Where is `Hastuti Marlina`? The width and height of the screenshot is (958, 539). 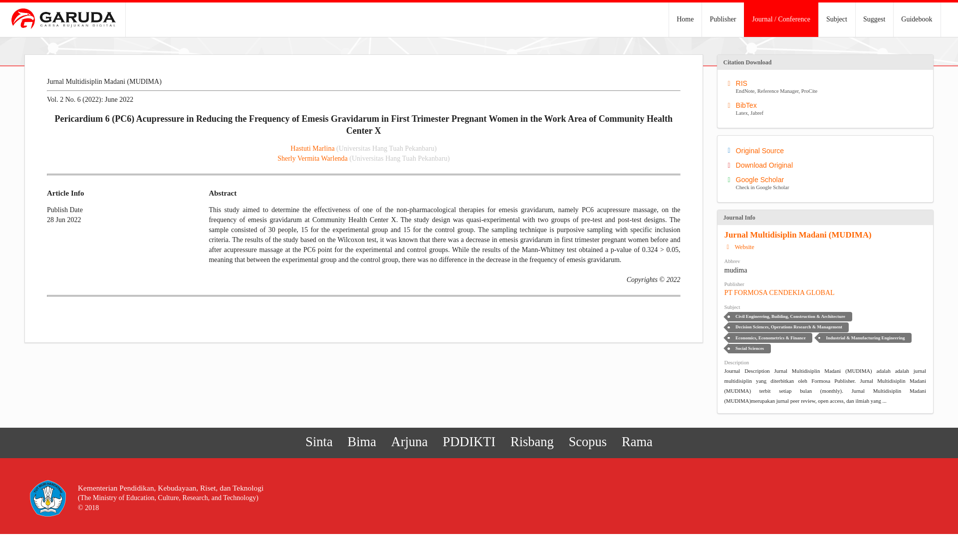
Hastuti Marlina is located at coordinates (827, 109).